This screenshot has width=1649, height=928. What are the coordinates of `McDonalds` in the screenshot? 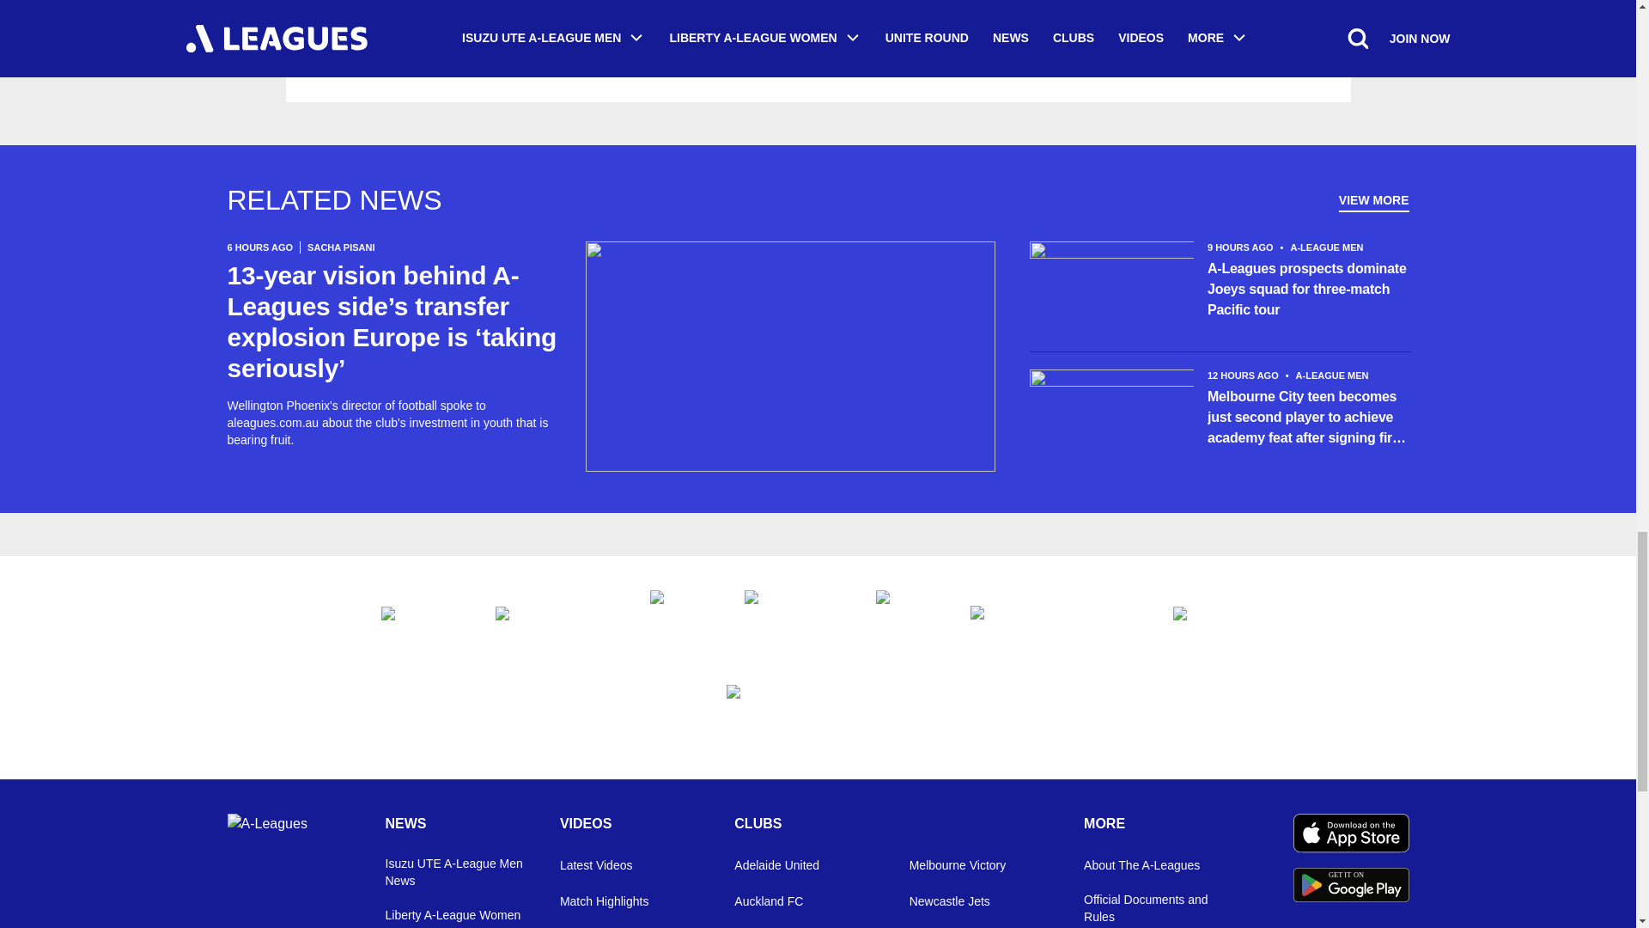 It's located at (905, 620).